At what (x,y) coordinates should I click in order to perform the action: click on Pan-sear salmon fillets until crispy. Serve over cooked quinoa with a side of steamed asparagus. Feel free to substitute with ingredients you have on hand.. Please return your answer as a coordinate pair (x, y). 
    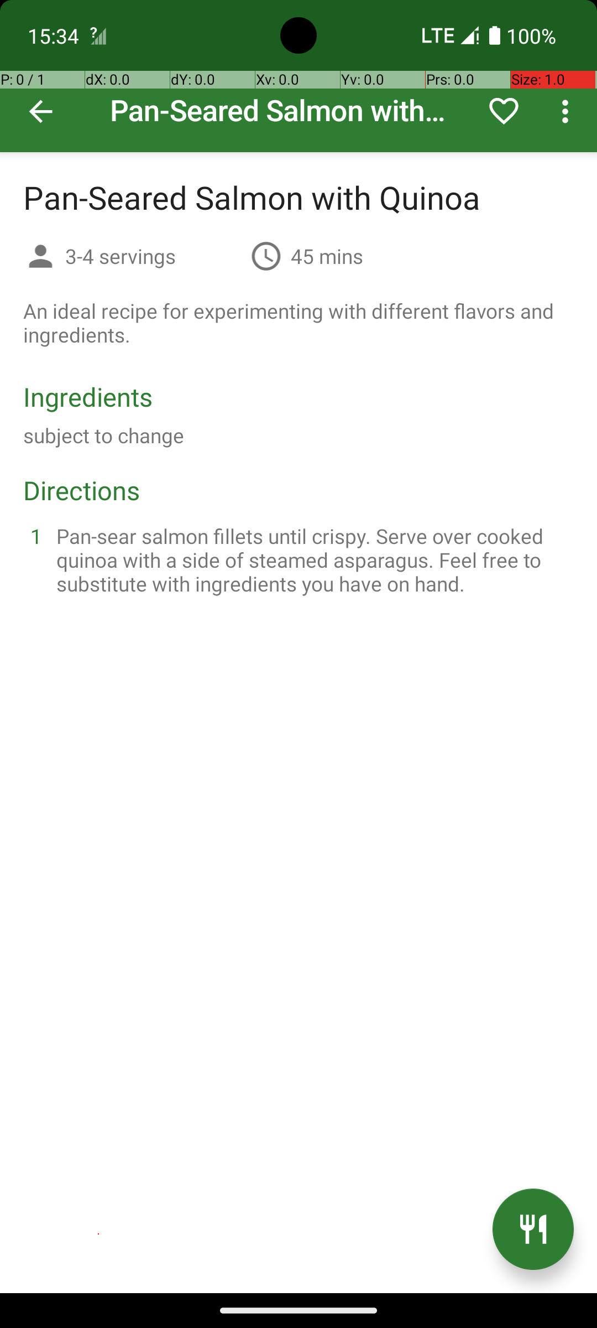
    Looking at the image, I should click on (312, 560).